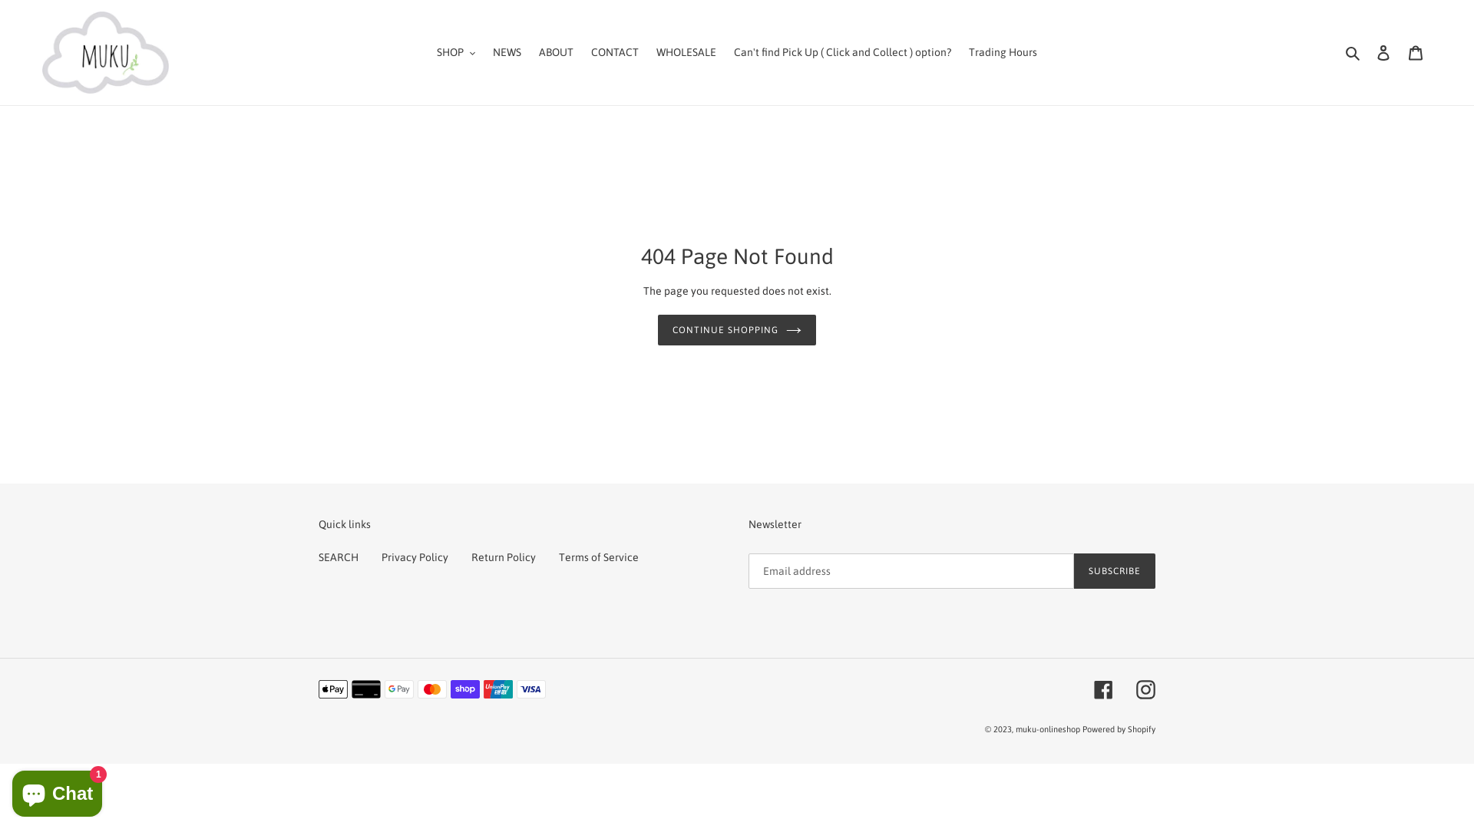 This screenshot has width=1474, height=829. I want to click on Trading Hours, so click(1003, 52).